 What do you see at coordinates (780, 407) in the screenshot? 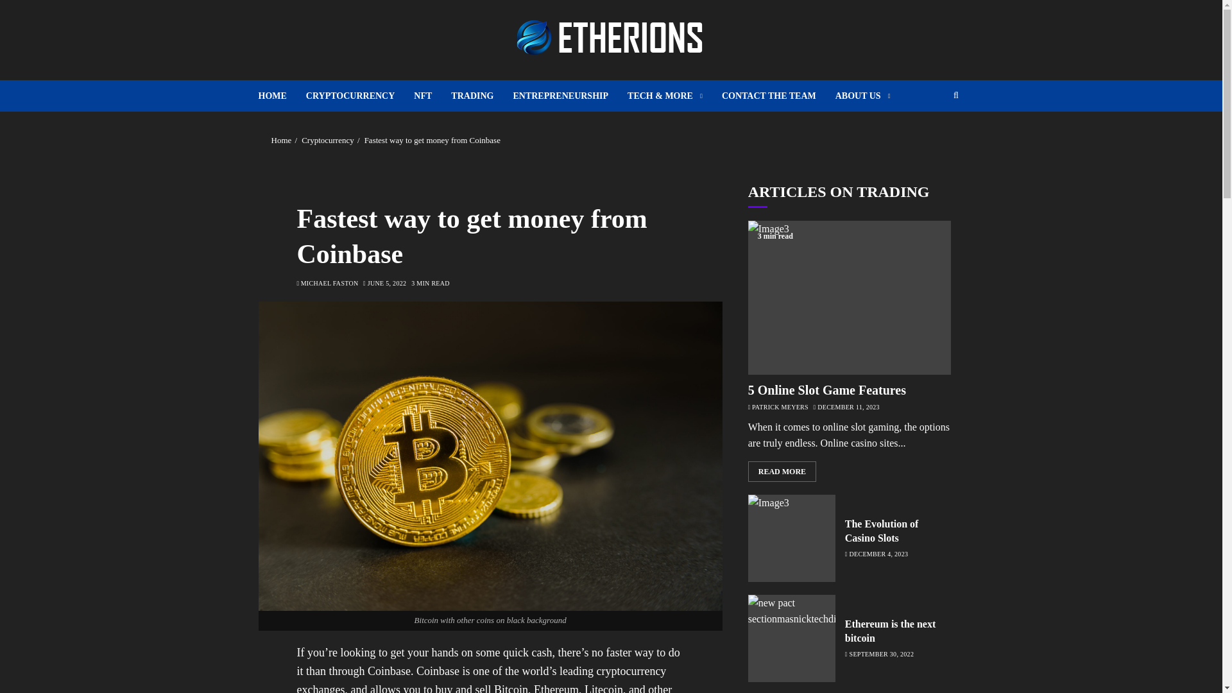
I see `PATRICK MEYERS` at bounding box center [780, 407].